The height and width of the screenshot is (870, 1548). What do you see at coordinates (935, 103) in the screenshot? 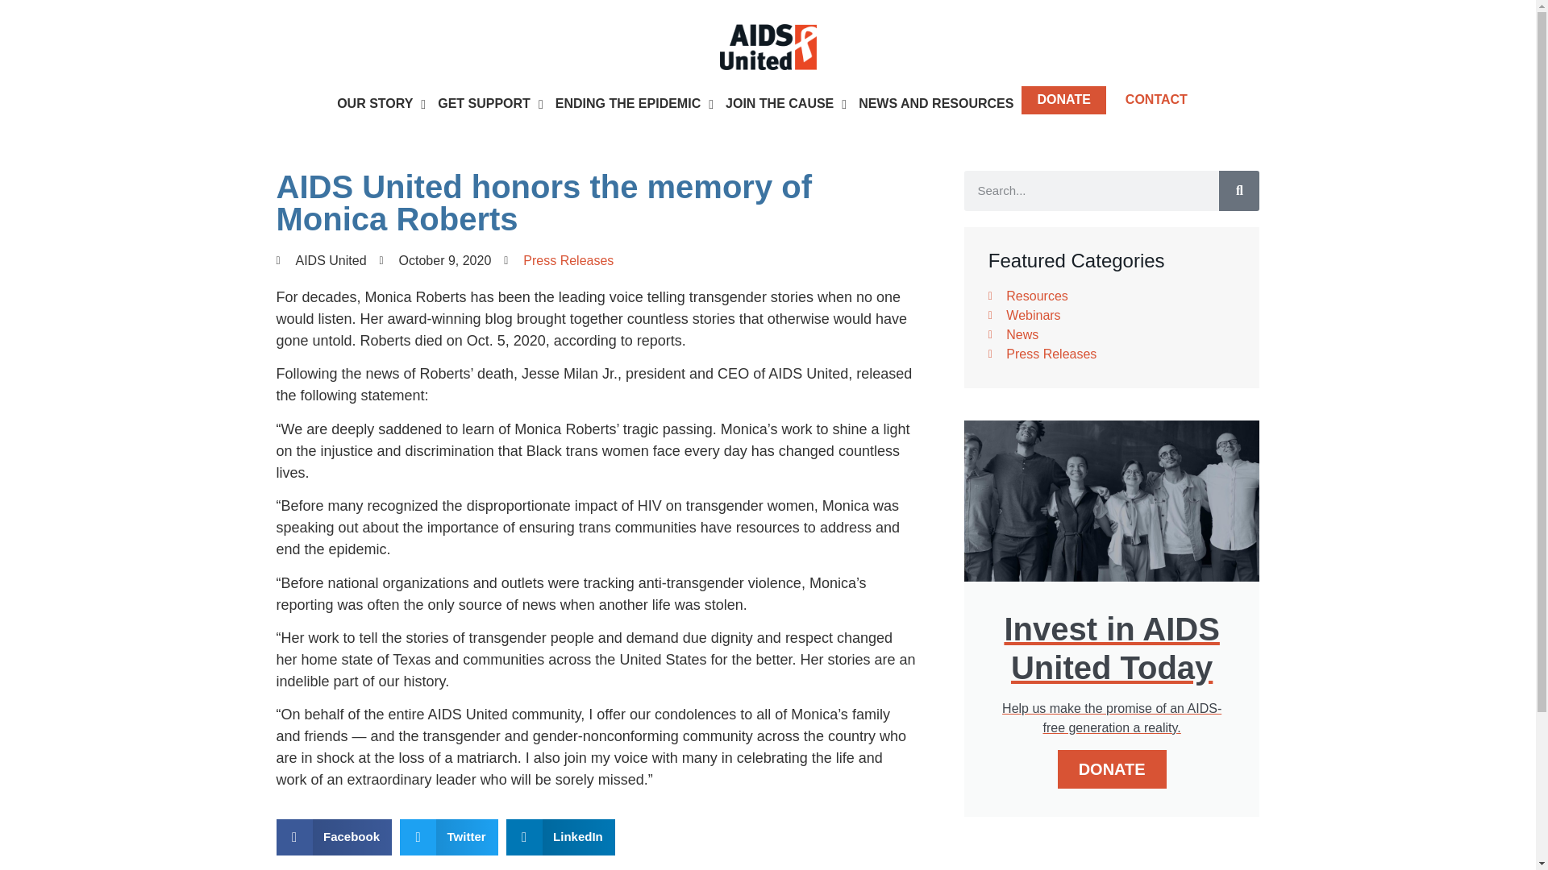
I see `NEWS AND RESOURCES` at bounding box center [935, 103].